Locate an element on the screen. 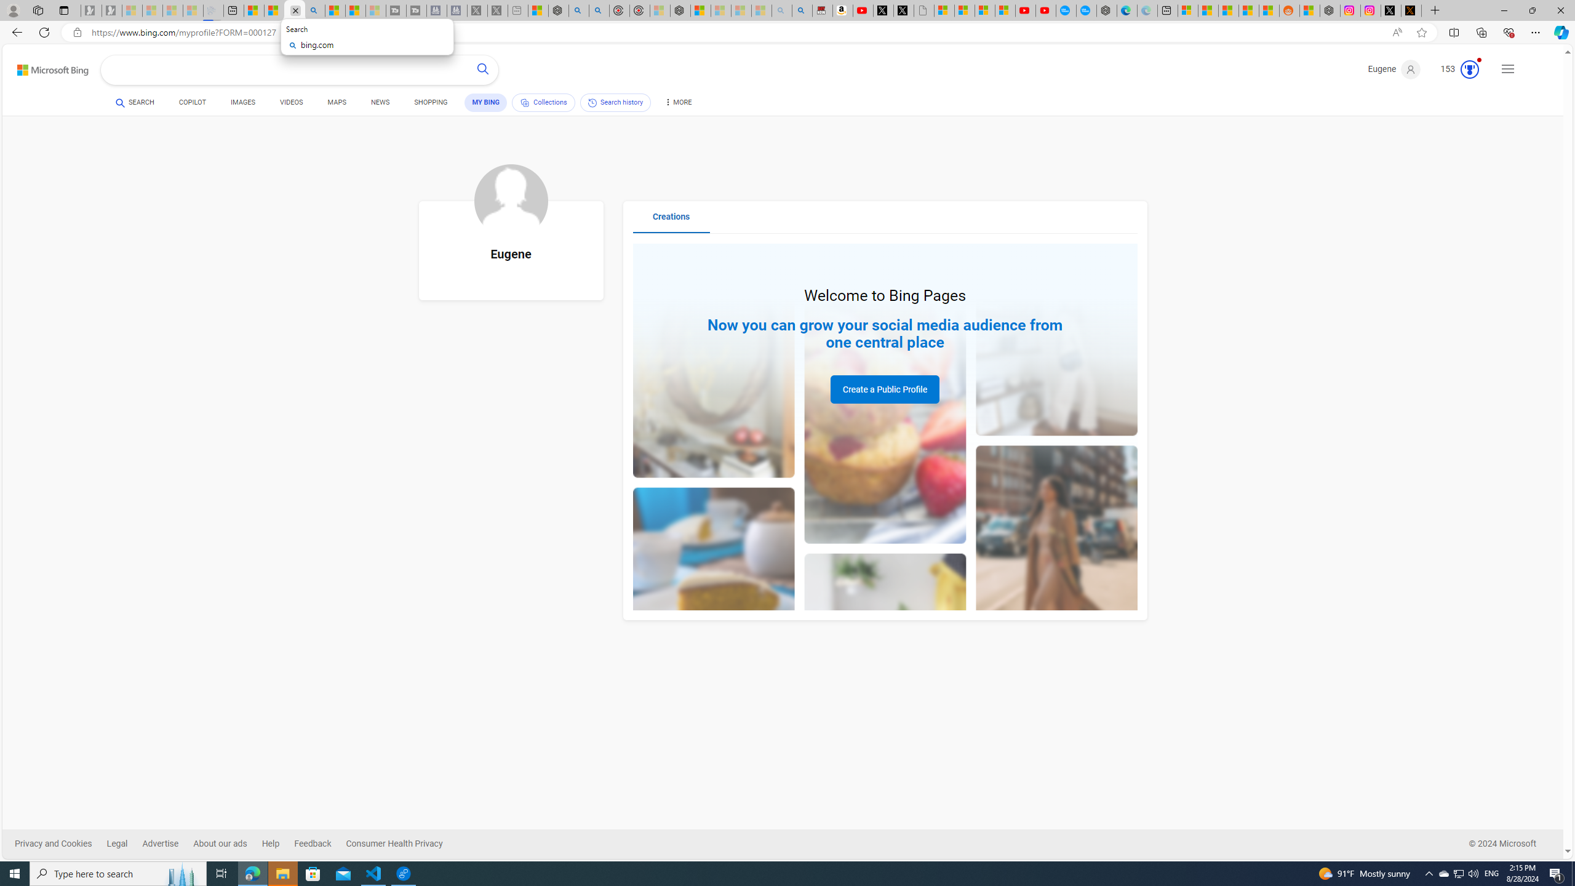 This screenshot has width=1575, height=886. Dropdown Menu is located at coordinates (677, 102).